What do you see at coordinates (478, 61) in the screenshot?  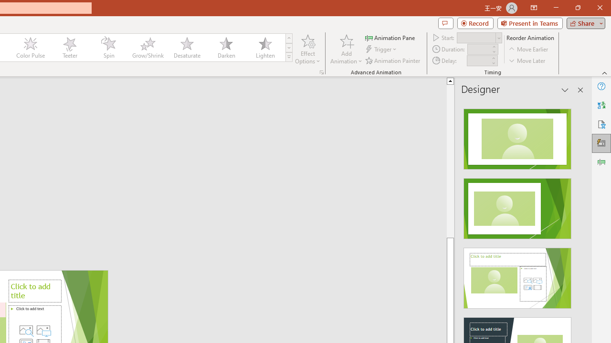 I see `Animation Delay` at bounding box center [478, 61].